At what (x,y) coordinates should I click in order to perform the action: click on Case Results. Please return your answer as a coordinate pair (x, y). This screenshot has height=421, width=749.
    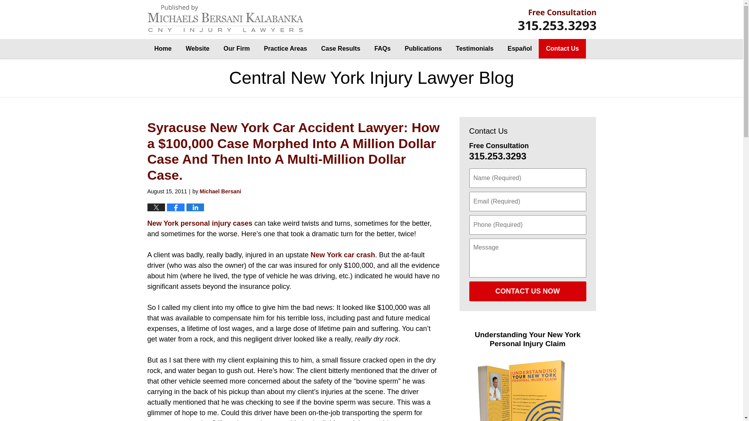
    Looking at the image, I should click on (341, 49).